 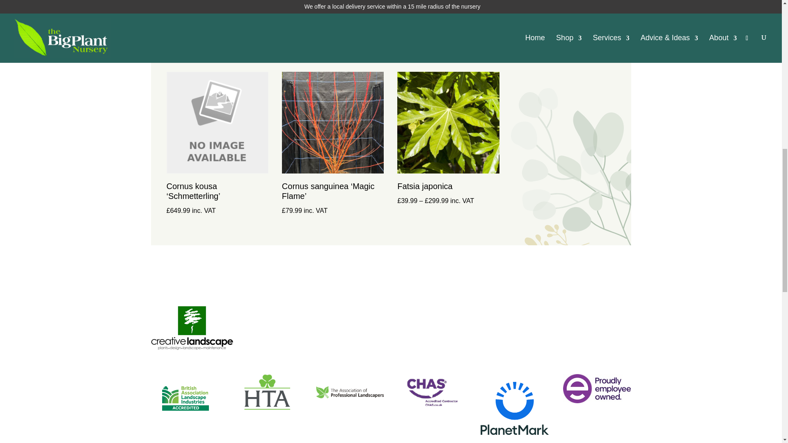 What do you see at coordinates (432, 392) in the screenshot?
I see `chas` at bounding box center [432, 392].